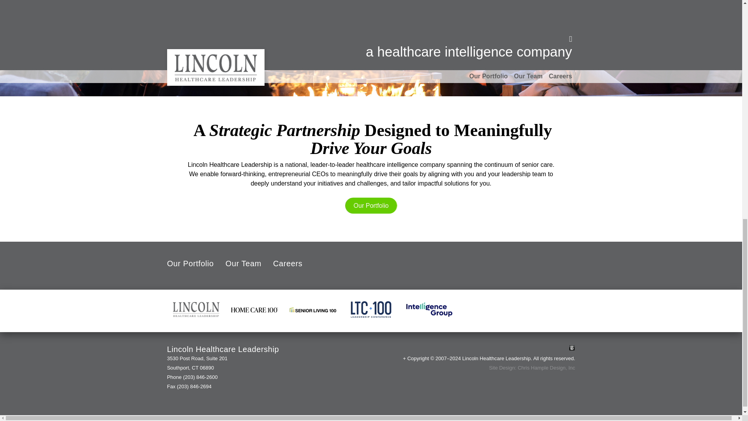 Image resolution: width=748 pixels, height=421 pixels. What do you see at coordinates (546, 368) in the screenshot?
I see `Chris Hample Design, Inc` at bounding box center [546, 368].